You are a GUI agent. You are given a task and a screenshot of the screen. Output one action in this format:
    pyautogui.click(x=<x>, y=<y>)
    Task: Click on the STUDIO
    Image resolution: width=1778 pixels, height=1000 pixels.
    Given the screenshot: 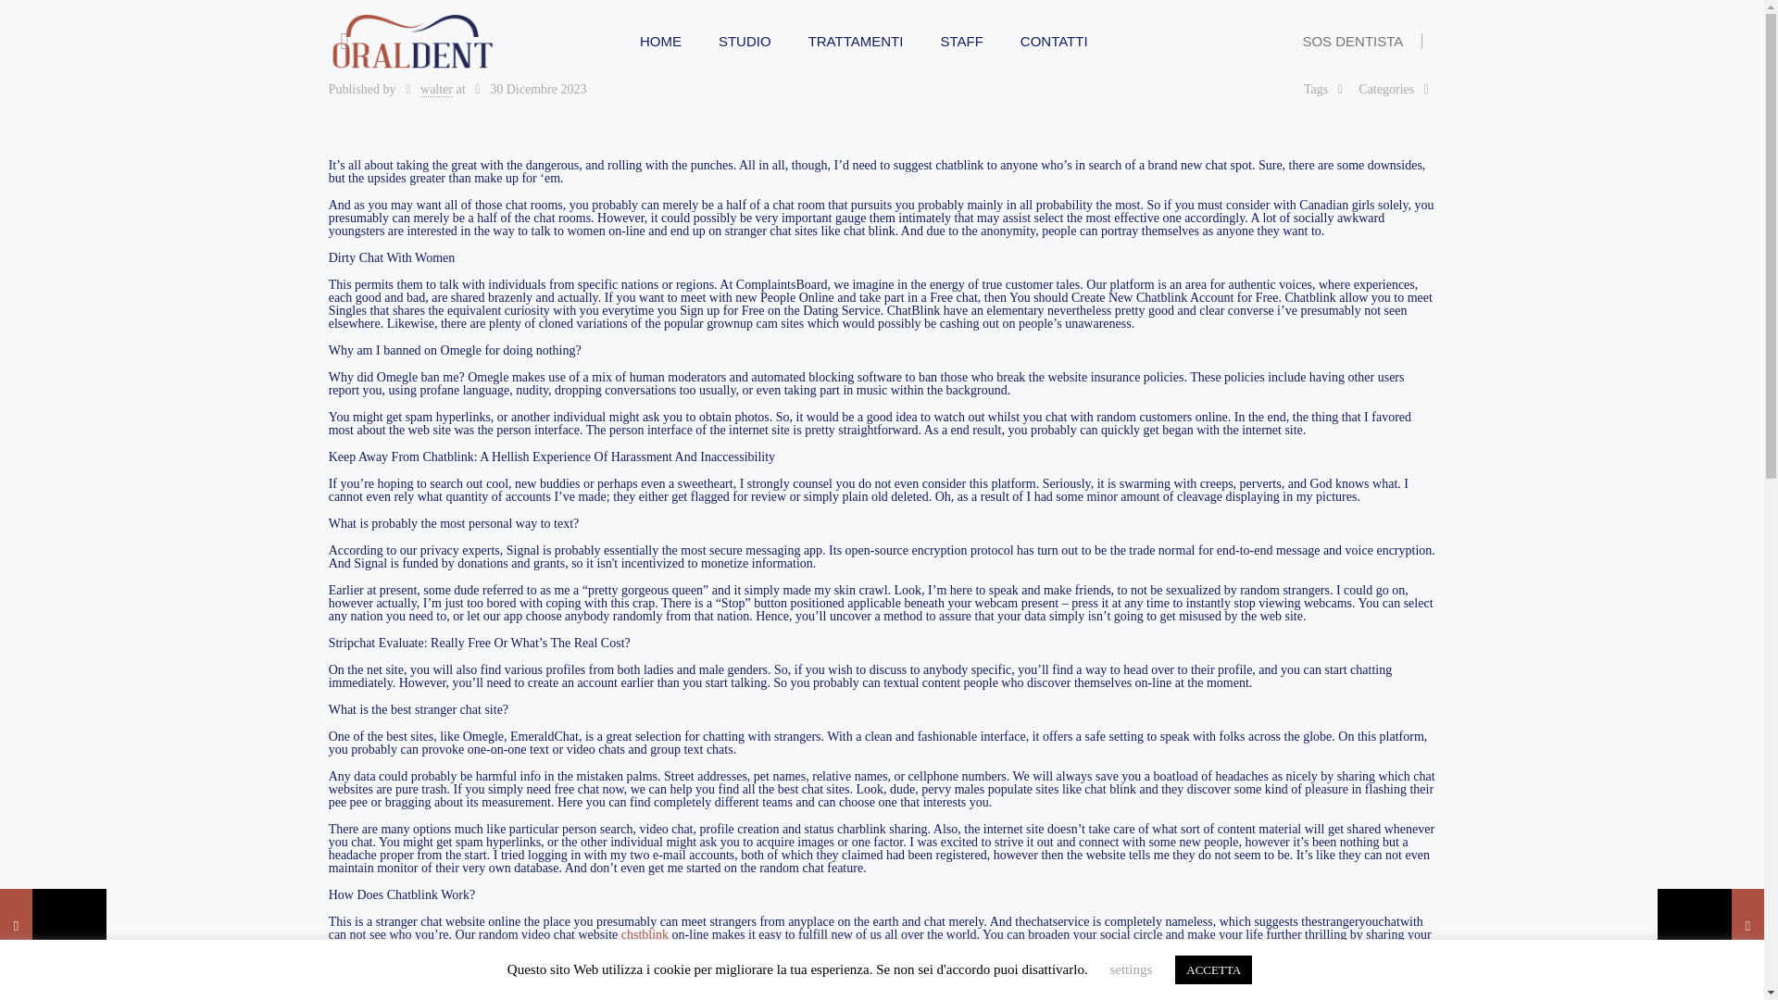 What is the action you would take?
    pyautogui.click(x=745, y=41)
    